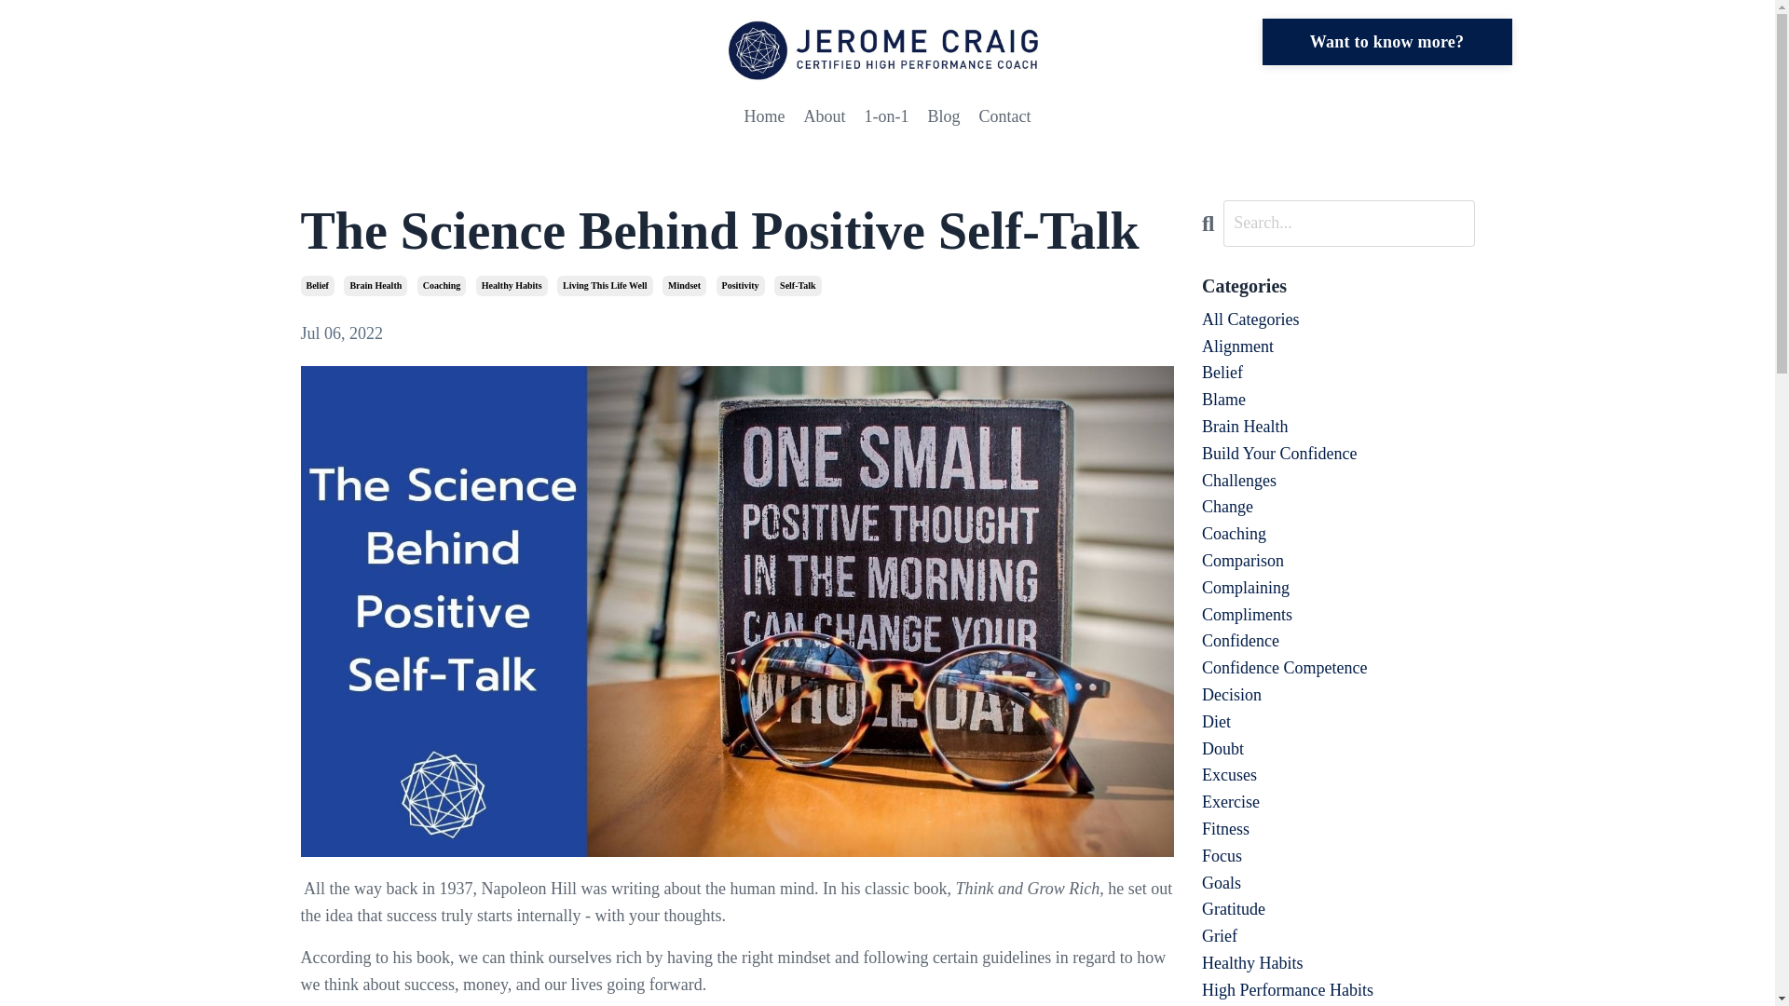  What do you see at coordinates (886, 117) in the screenshot?
I see `1-on-1` at bounding box center [886, 117].